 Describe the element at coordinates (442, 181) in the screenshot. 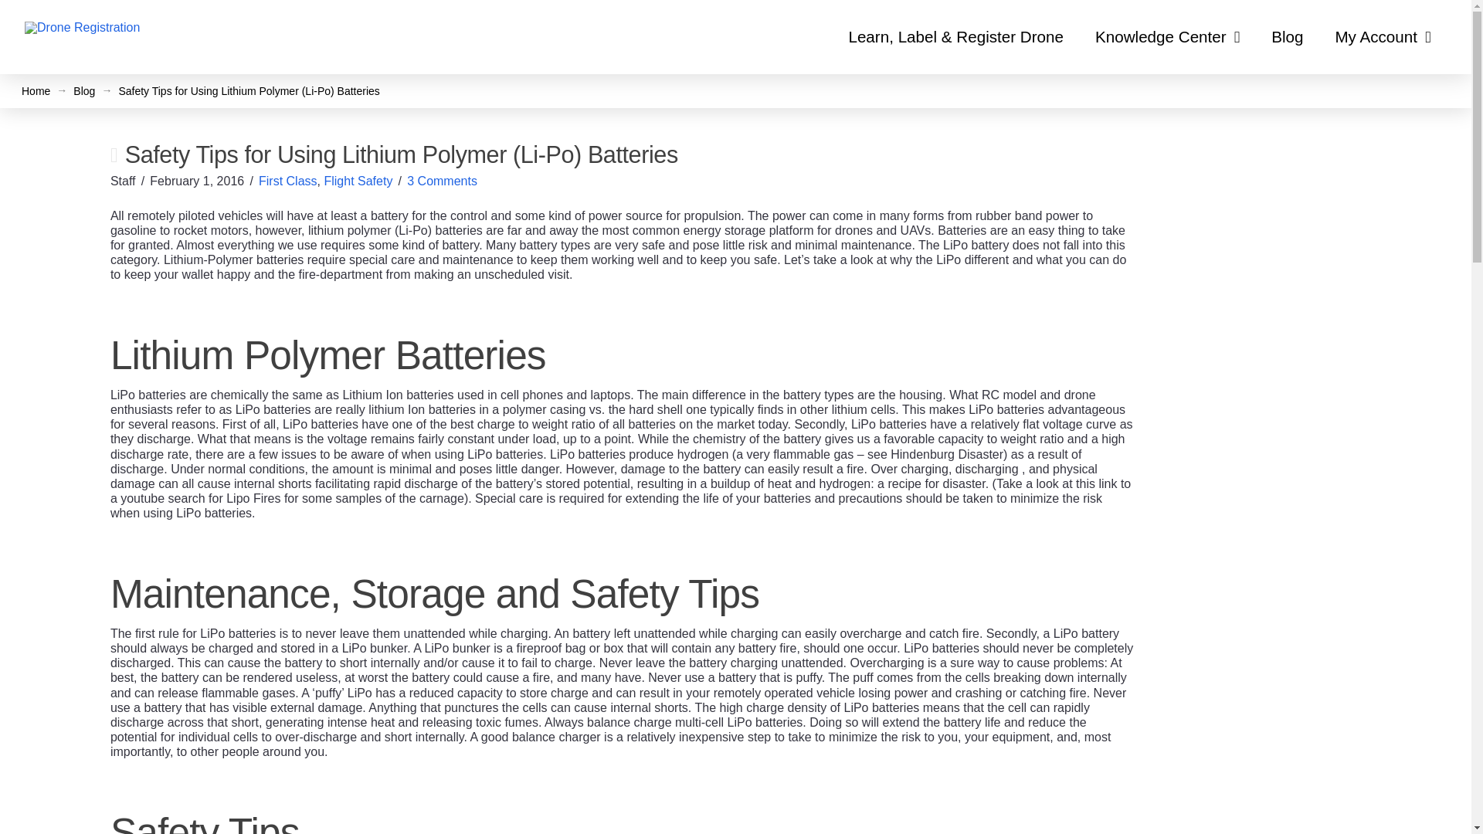

I see `3 Comments` at that location.